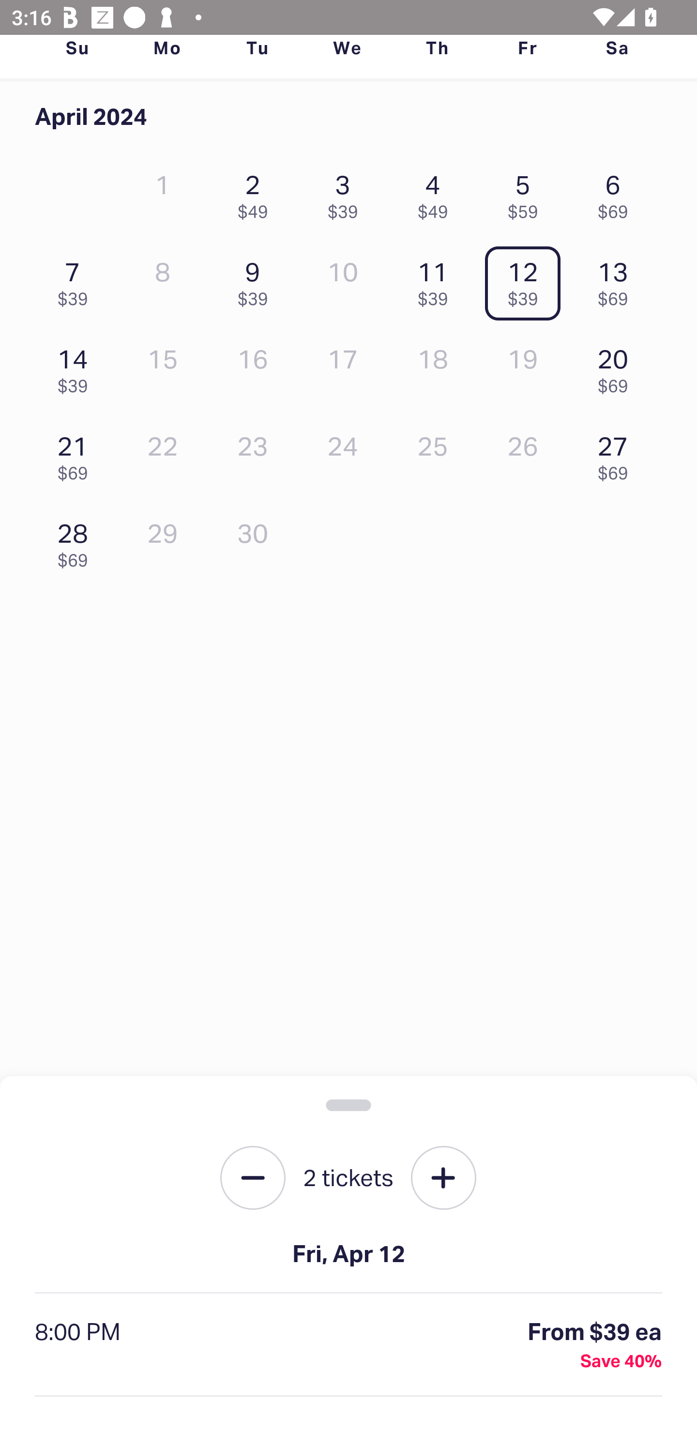  Describe the element at coordinates (617, 454) in the screenshot. I see `27 $69` at that location.